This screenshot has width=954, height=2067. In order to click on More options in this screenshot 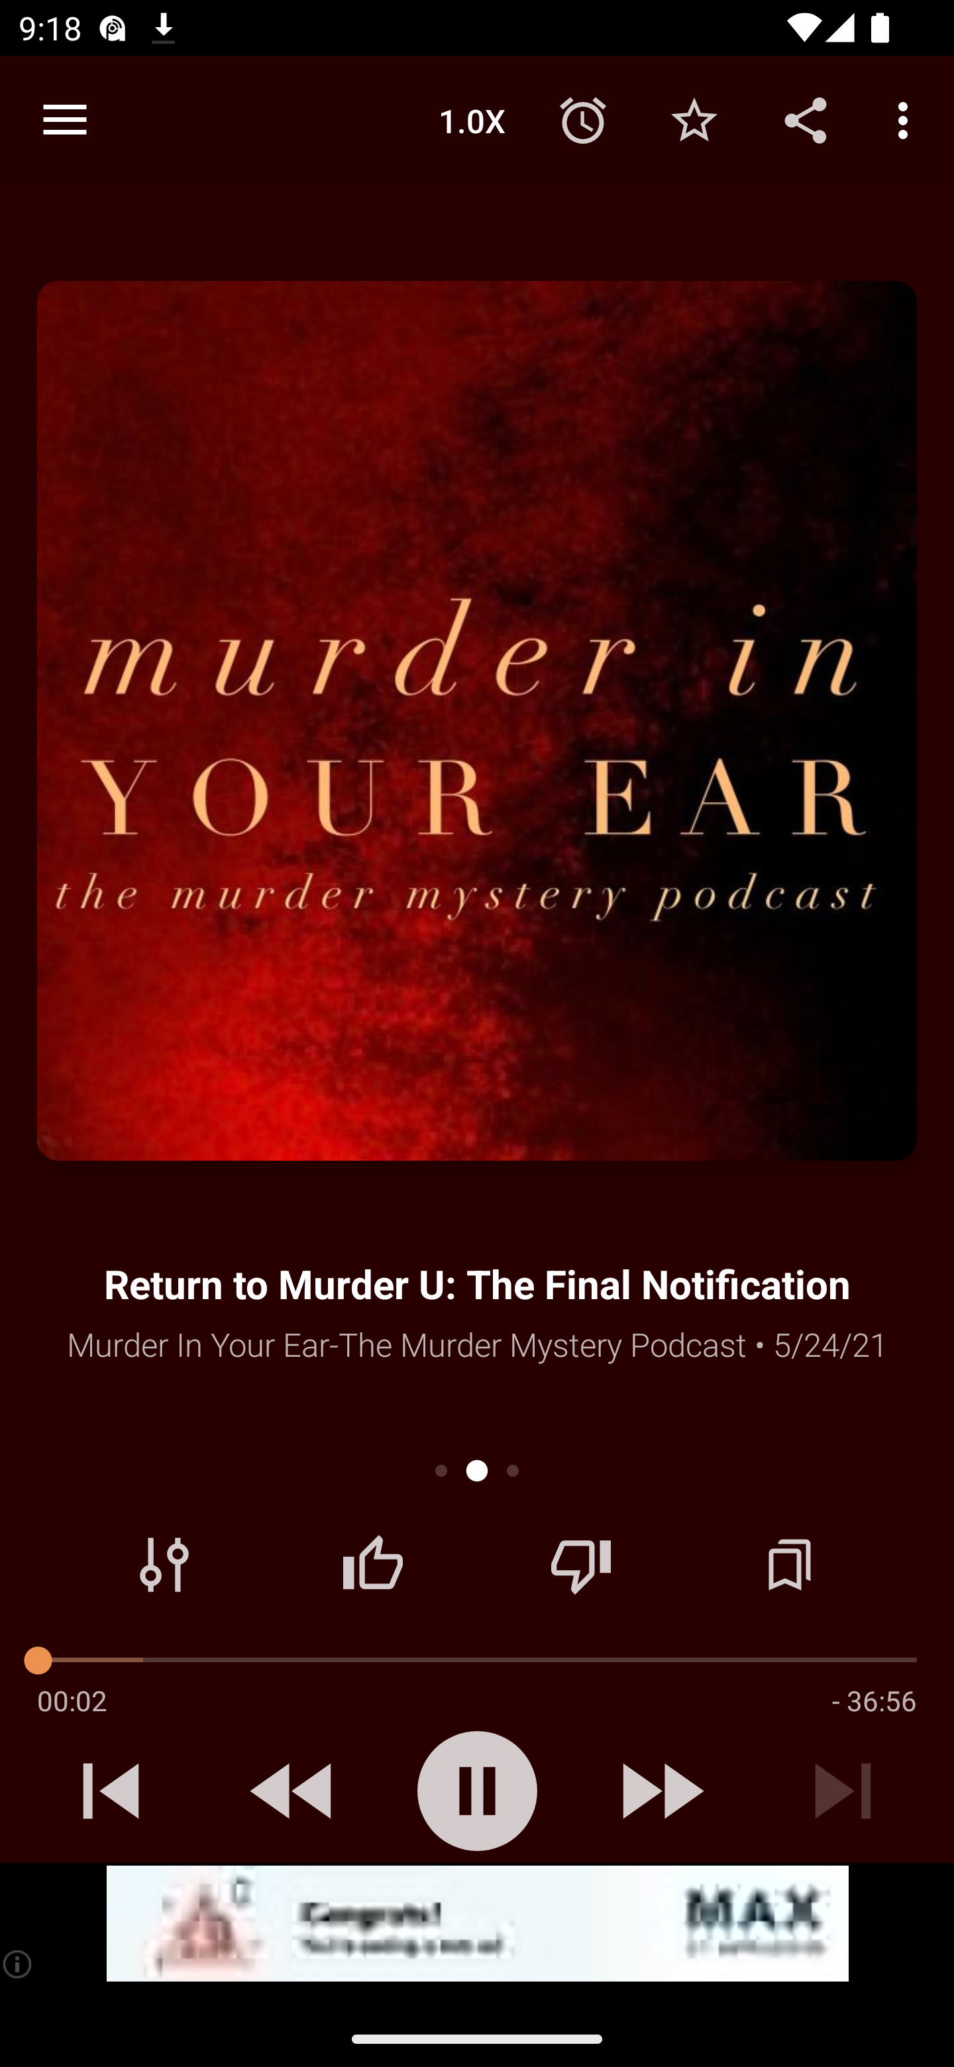, I will do `click(908, 119)`.